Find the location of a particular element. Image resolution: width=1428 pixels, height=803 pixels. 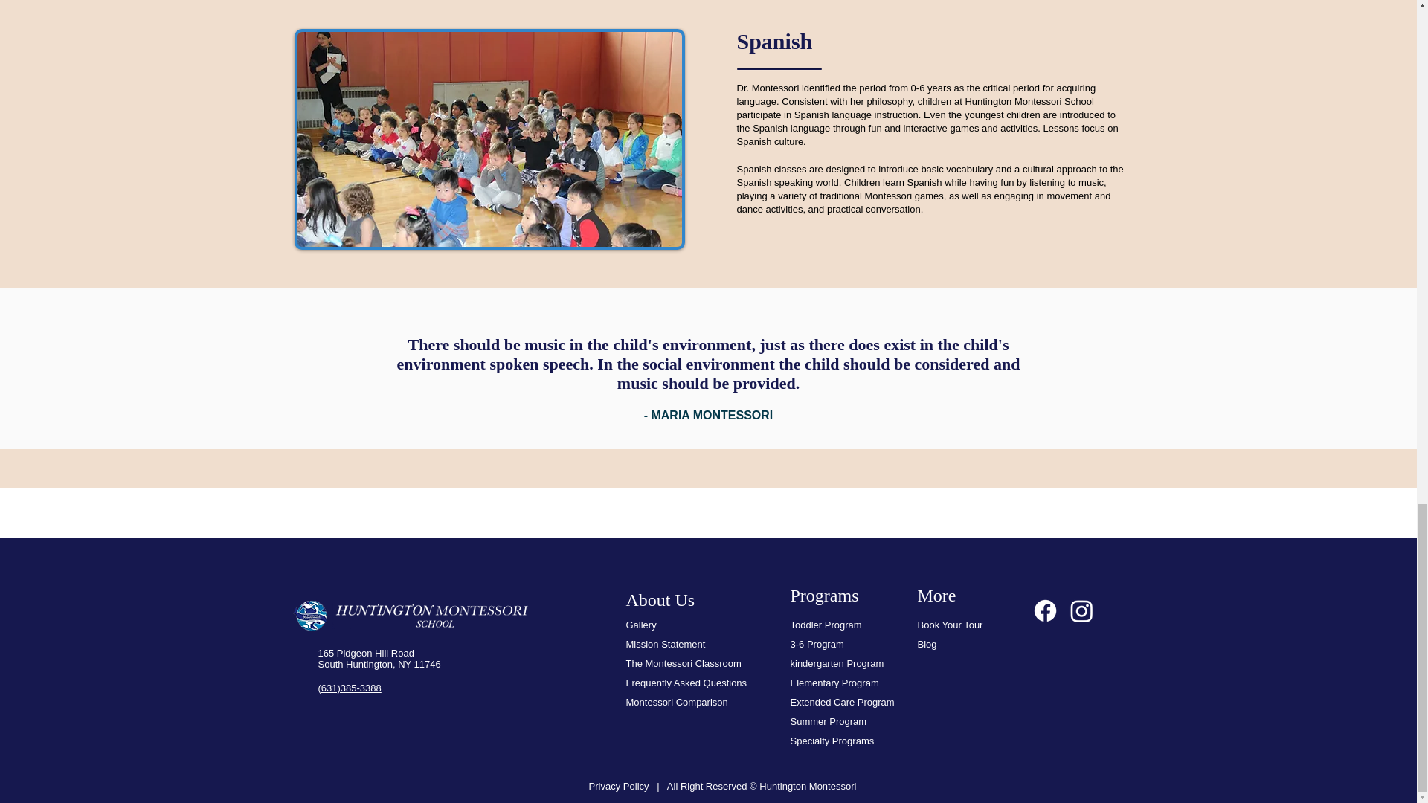

Toddler Program is located at coordinates (825, 625).